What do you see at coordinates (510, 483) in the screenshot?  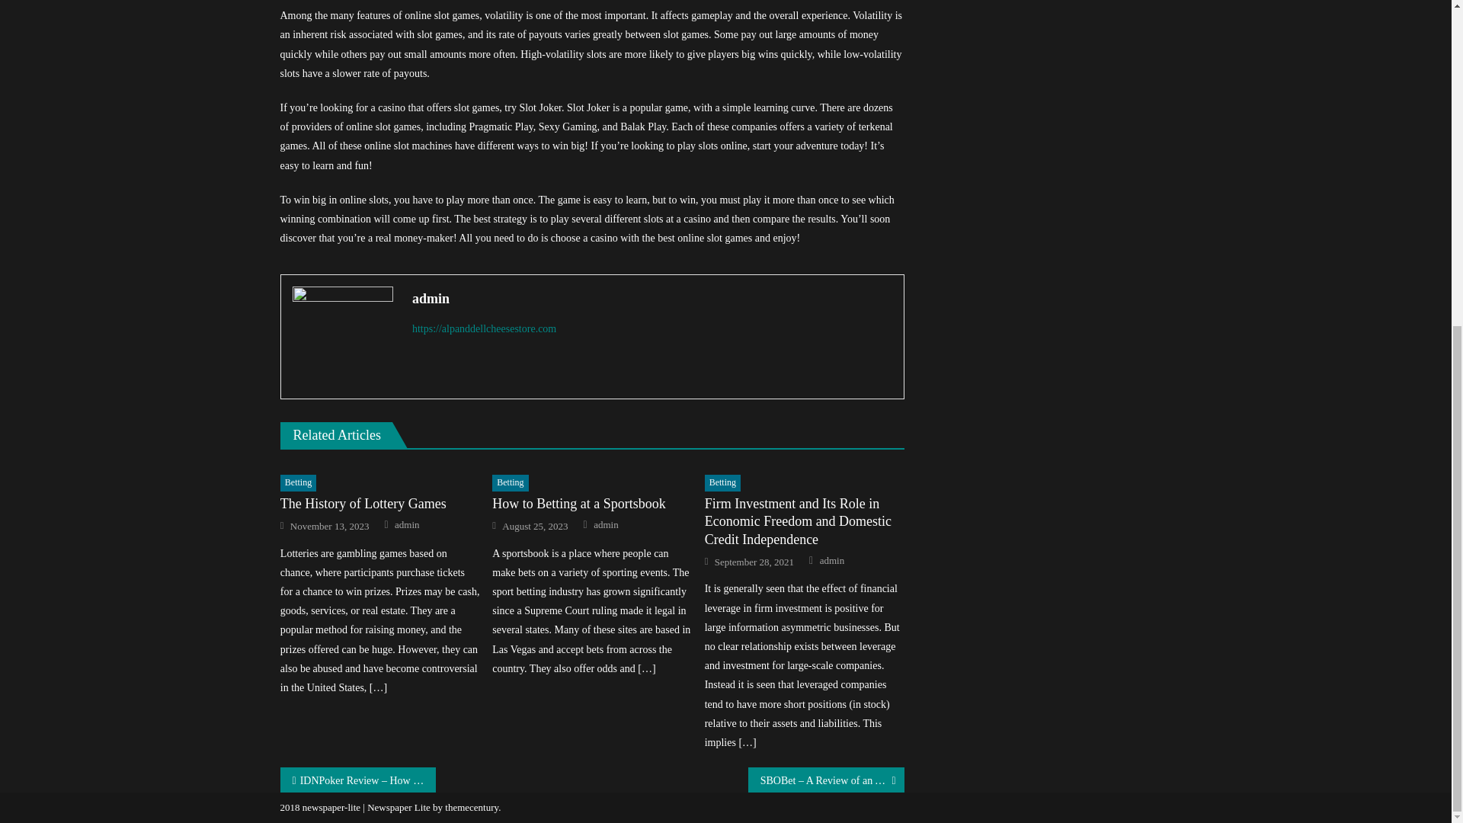 I see `Betting` at bounding box center [510, 483].